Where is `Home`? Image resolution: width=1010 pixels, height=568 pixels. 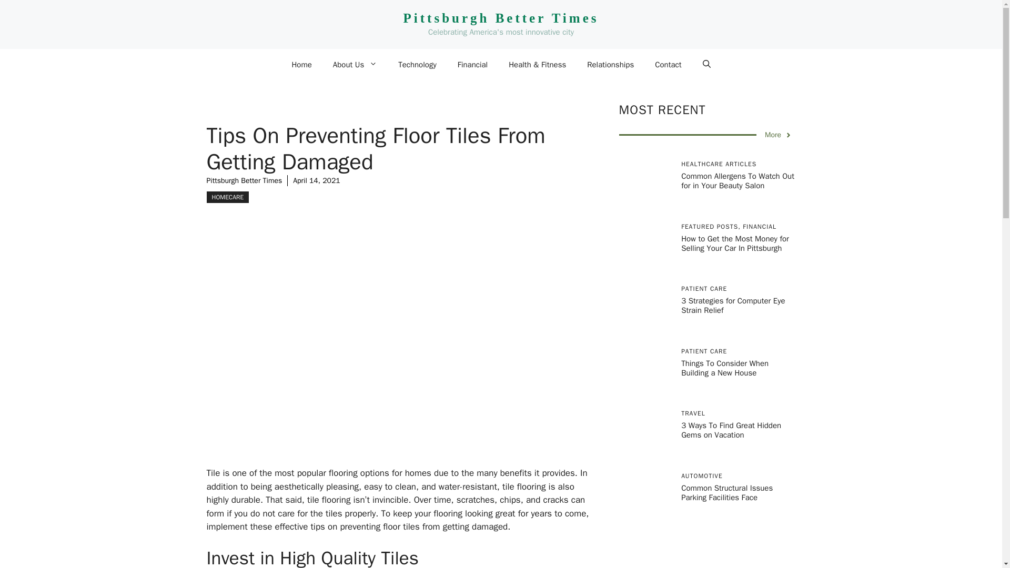
Home is located at coordinates (301, 64).